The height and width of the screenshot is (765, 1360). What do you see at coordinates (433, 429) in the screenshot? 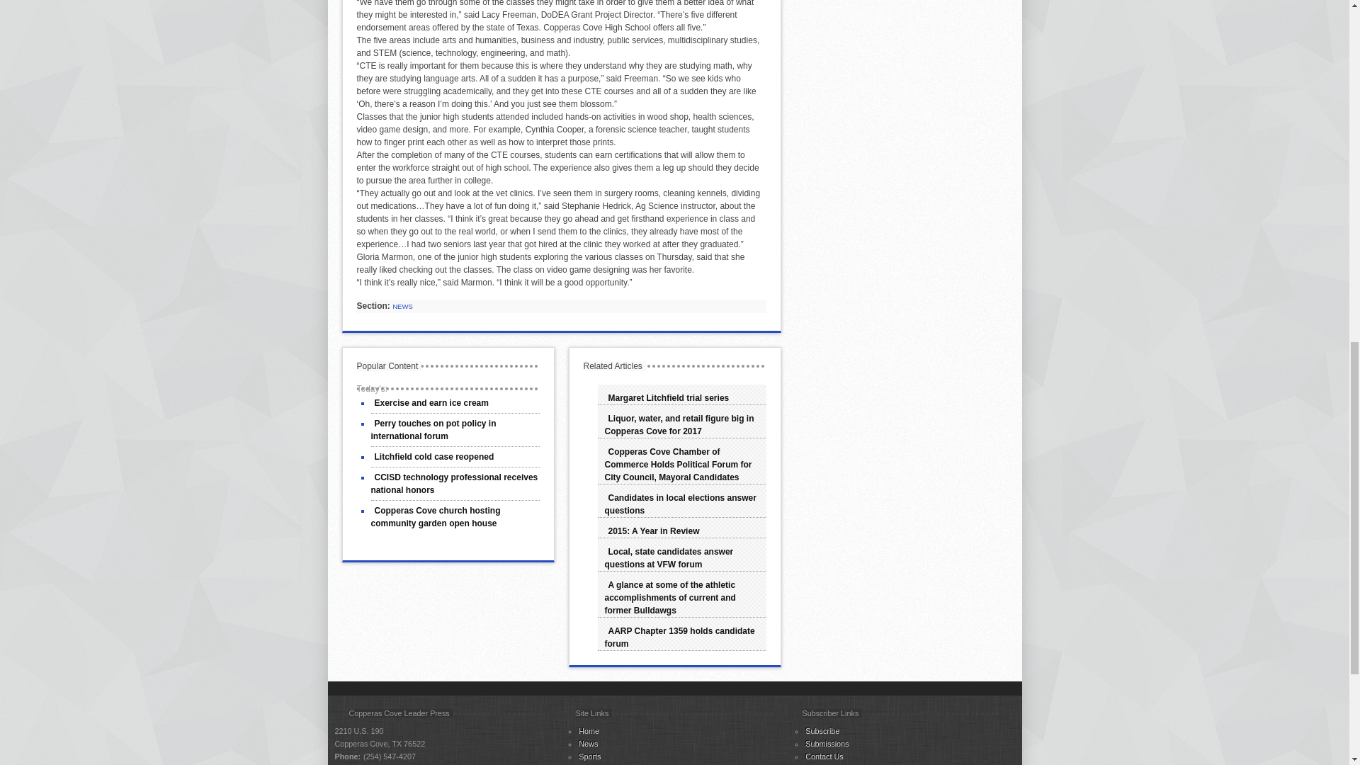
I see `Perry touches on pot policy in international forum` at bounding box center [433, 429].